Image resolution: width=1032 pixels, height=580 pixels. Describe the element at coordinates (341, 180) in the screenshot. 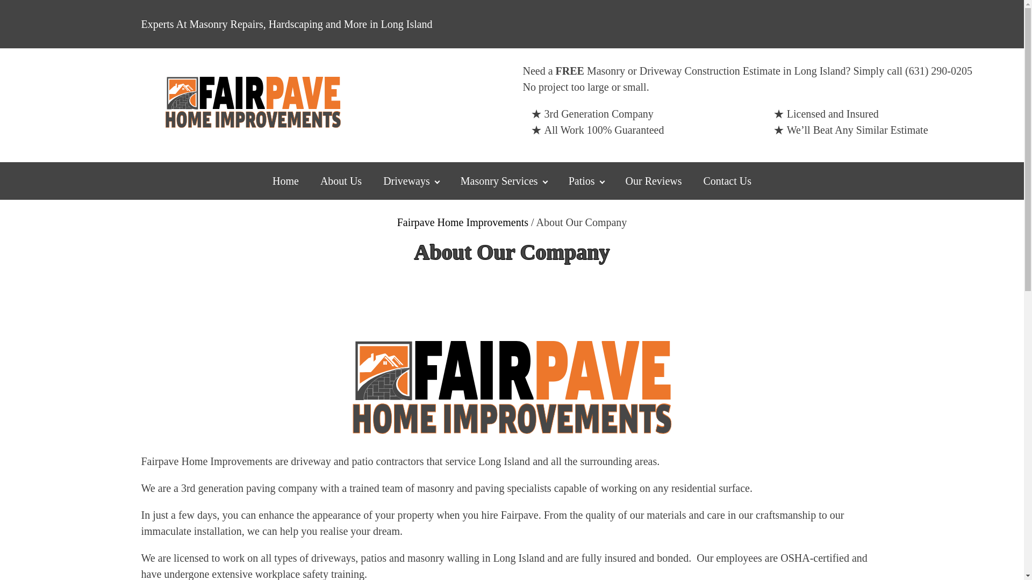

I see `About Us` at that location.